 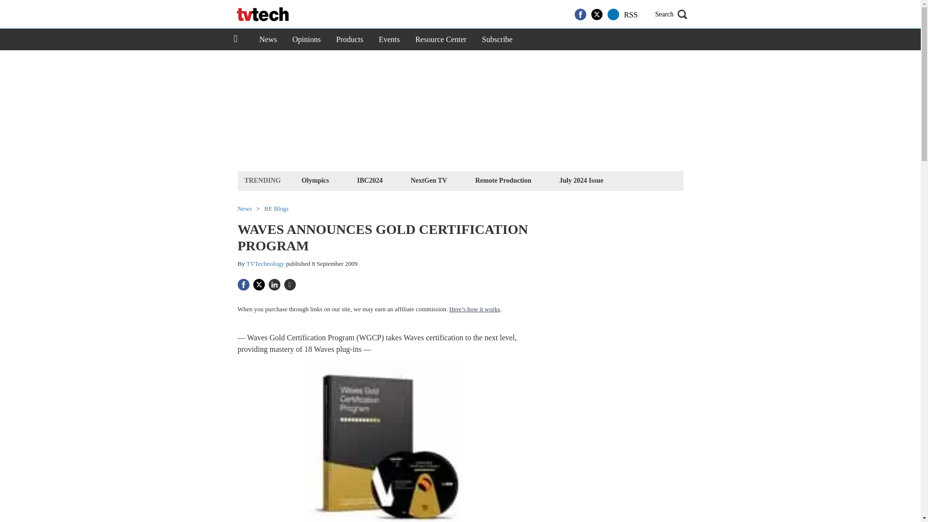 I want to click on Subscribe, so click(x=497, y=40).